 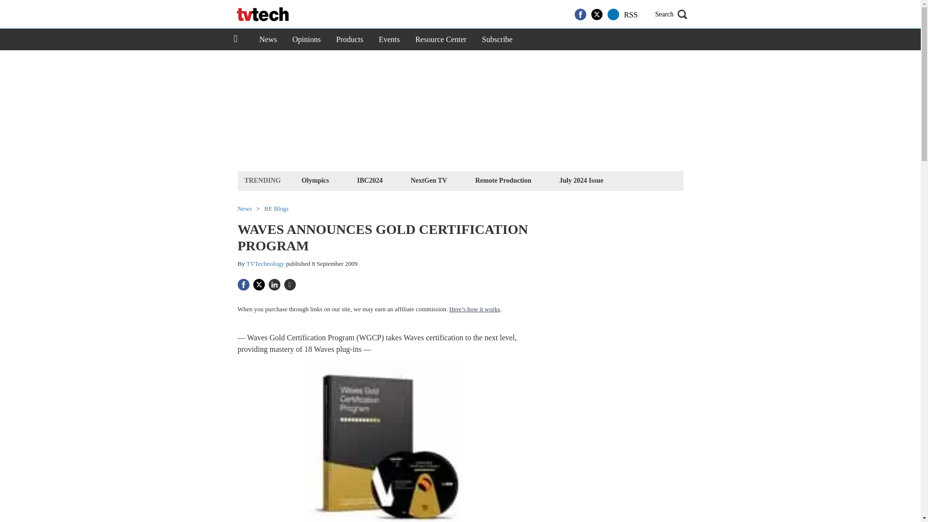 I want to click on Subscribe, so click(x=497, y=40).